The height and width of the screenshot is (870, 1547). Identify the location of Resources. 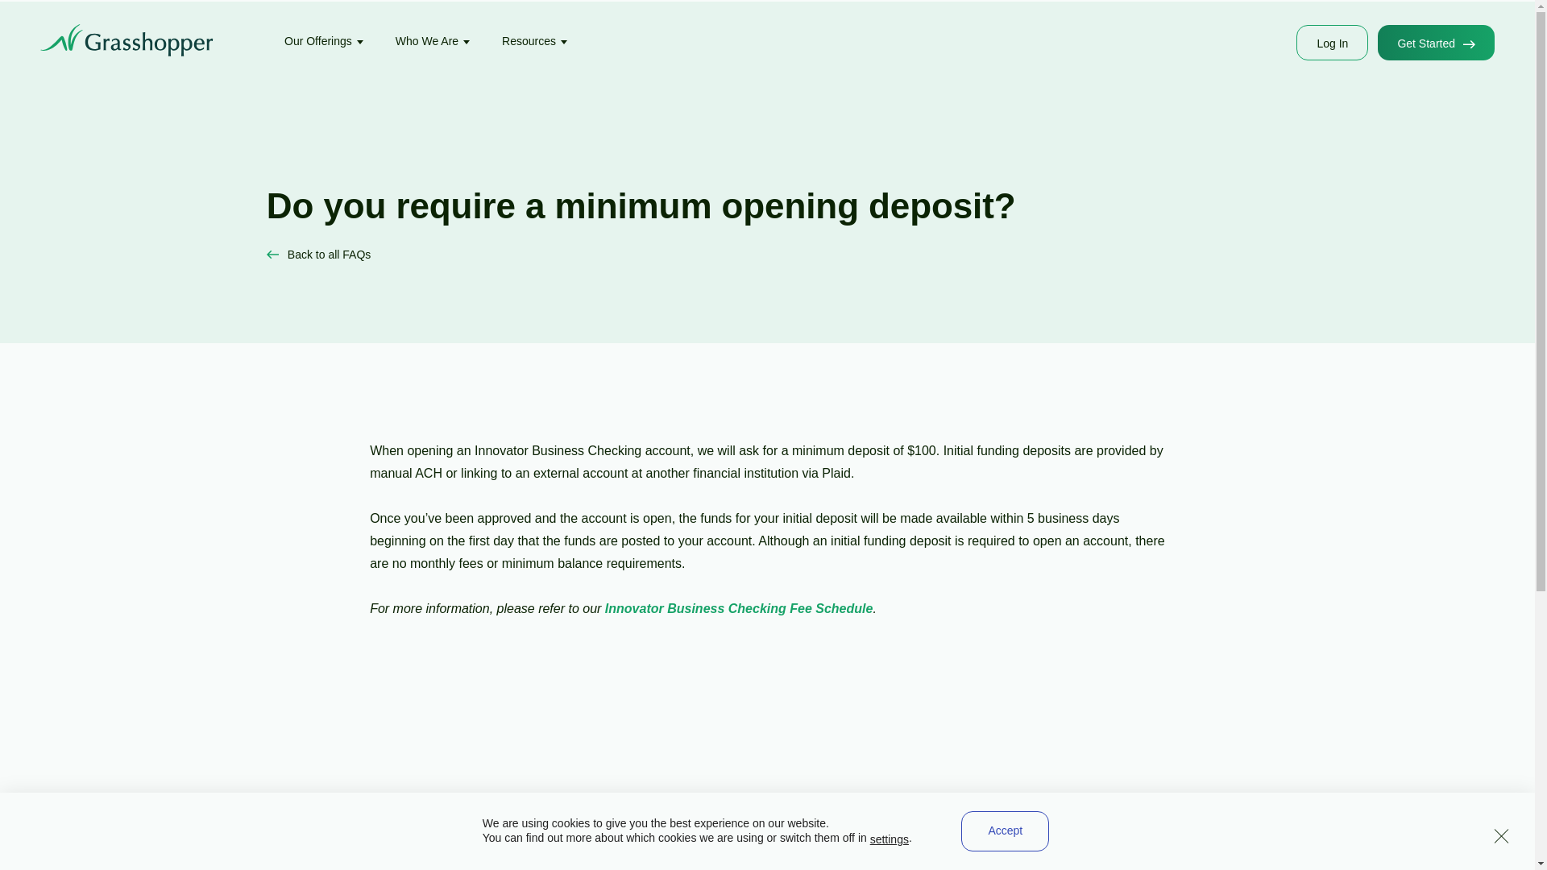
(534, 41).